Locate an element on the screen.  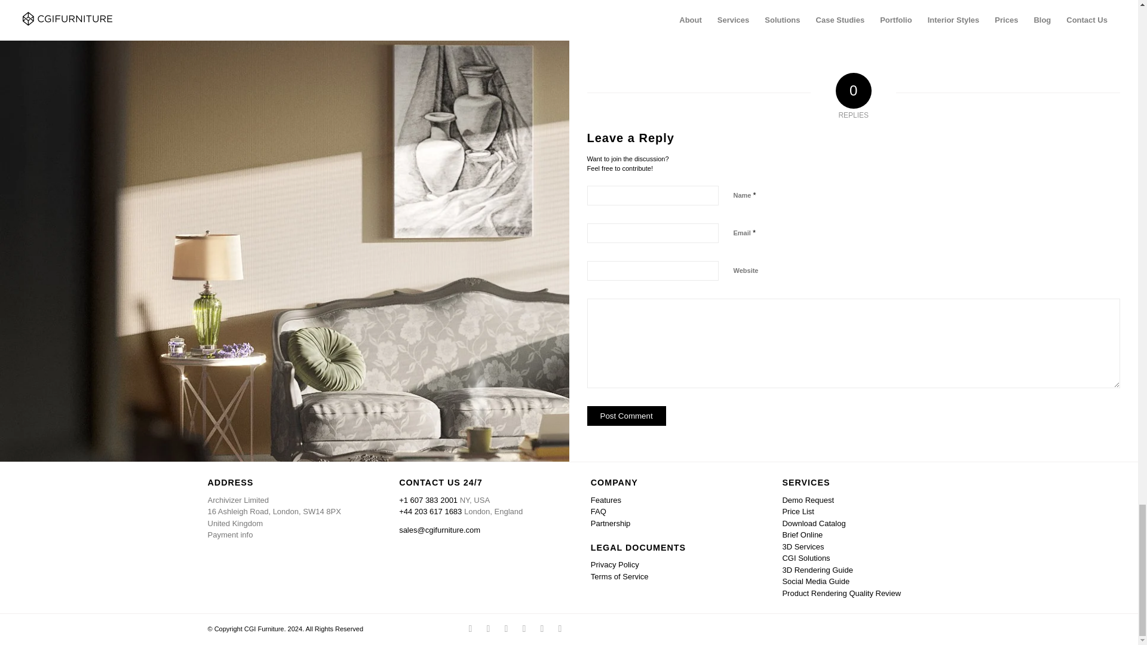
FAQ is located at coordinates (599, 511).